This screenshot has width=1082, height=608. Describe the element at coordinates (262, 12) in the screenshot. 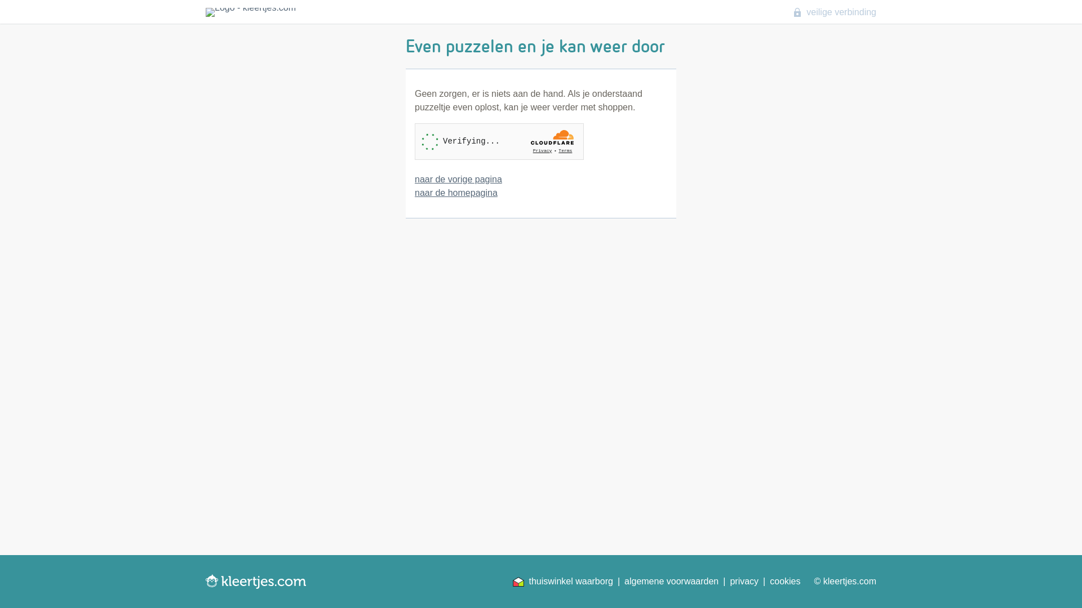

I see `Naar home` at that location.